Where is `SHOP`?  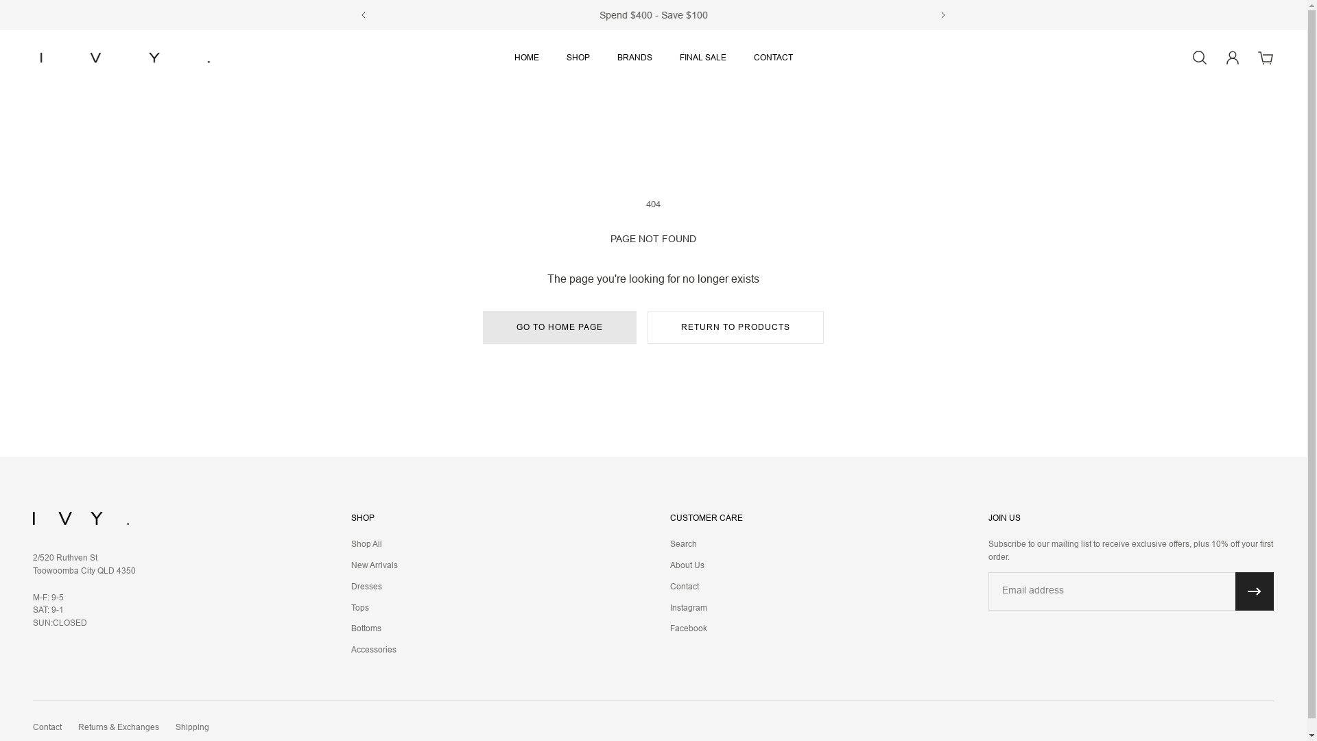
SHOP is located at coordinates (578, 64).